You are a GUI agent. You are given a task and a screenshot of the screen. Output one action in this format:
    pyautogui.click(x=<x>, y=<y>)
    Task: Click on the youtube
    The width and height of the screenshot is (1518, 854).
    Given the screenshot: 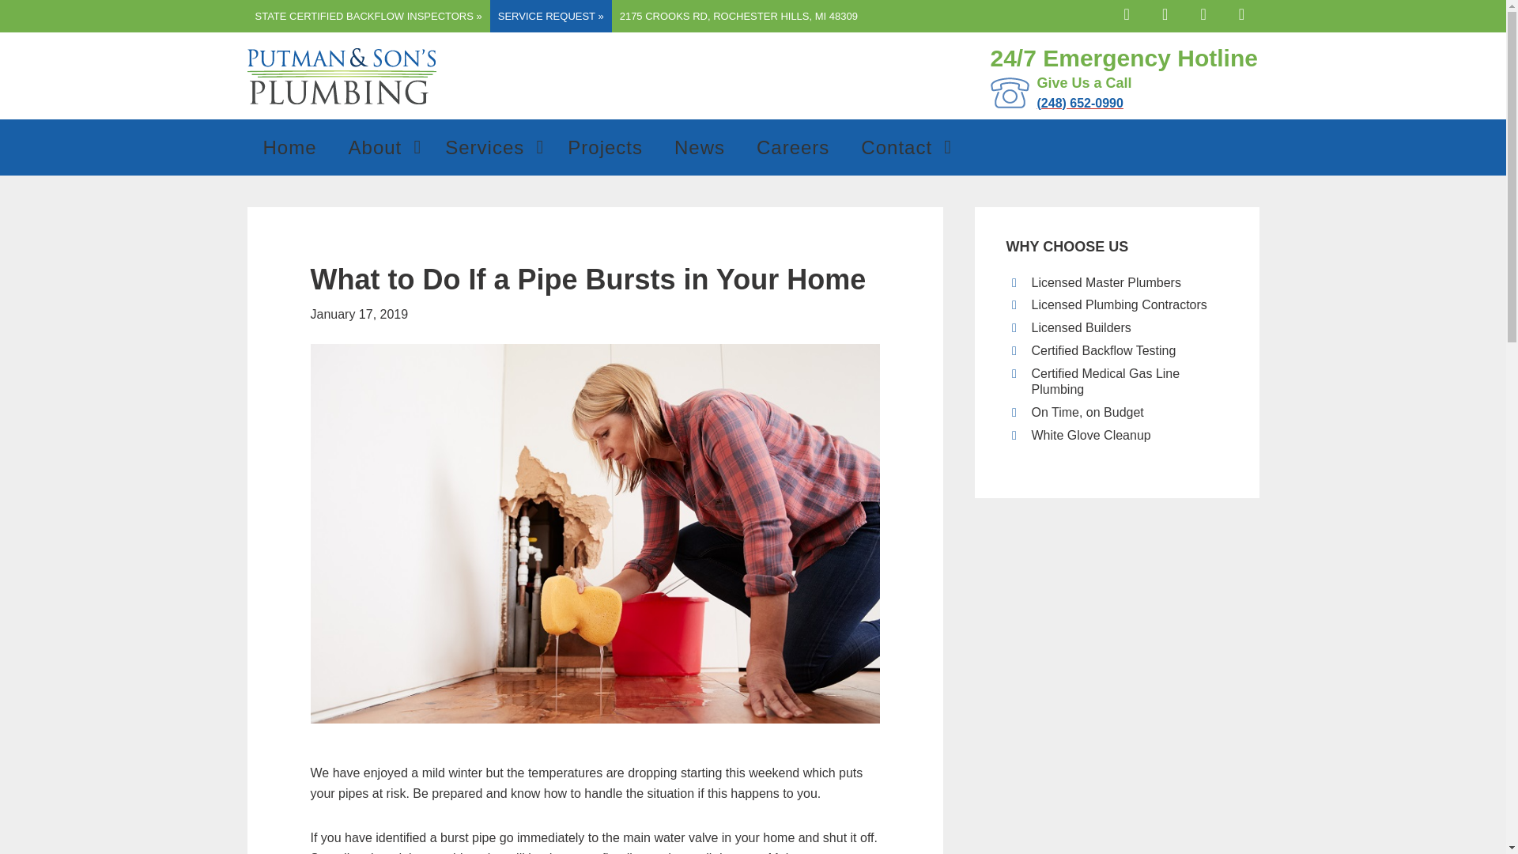 What is the action you would take?
    pyautogui.click(x=1204, y=13)
    